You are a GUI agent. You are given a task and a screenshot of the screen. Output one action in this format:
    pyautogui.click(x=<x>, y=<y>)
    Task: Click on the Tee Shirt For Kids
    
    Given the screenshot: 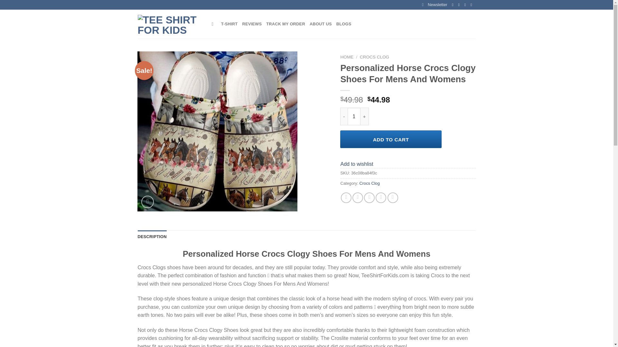 What is the action you would take?
    pyautogui.click(x=170, y=24)
    